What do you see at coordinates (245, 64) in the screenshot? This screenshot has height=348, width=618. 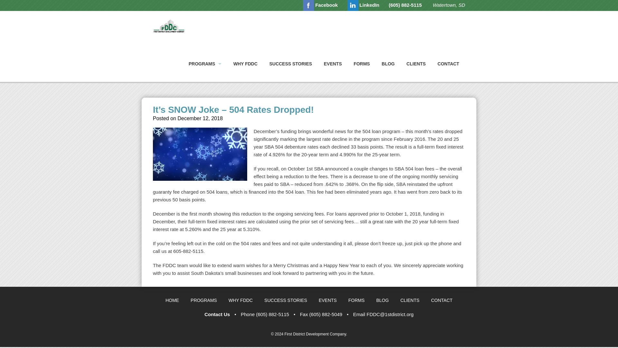 I see `WHY FDDC` at bounding box center [245, 64].